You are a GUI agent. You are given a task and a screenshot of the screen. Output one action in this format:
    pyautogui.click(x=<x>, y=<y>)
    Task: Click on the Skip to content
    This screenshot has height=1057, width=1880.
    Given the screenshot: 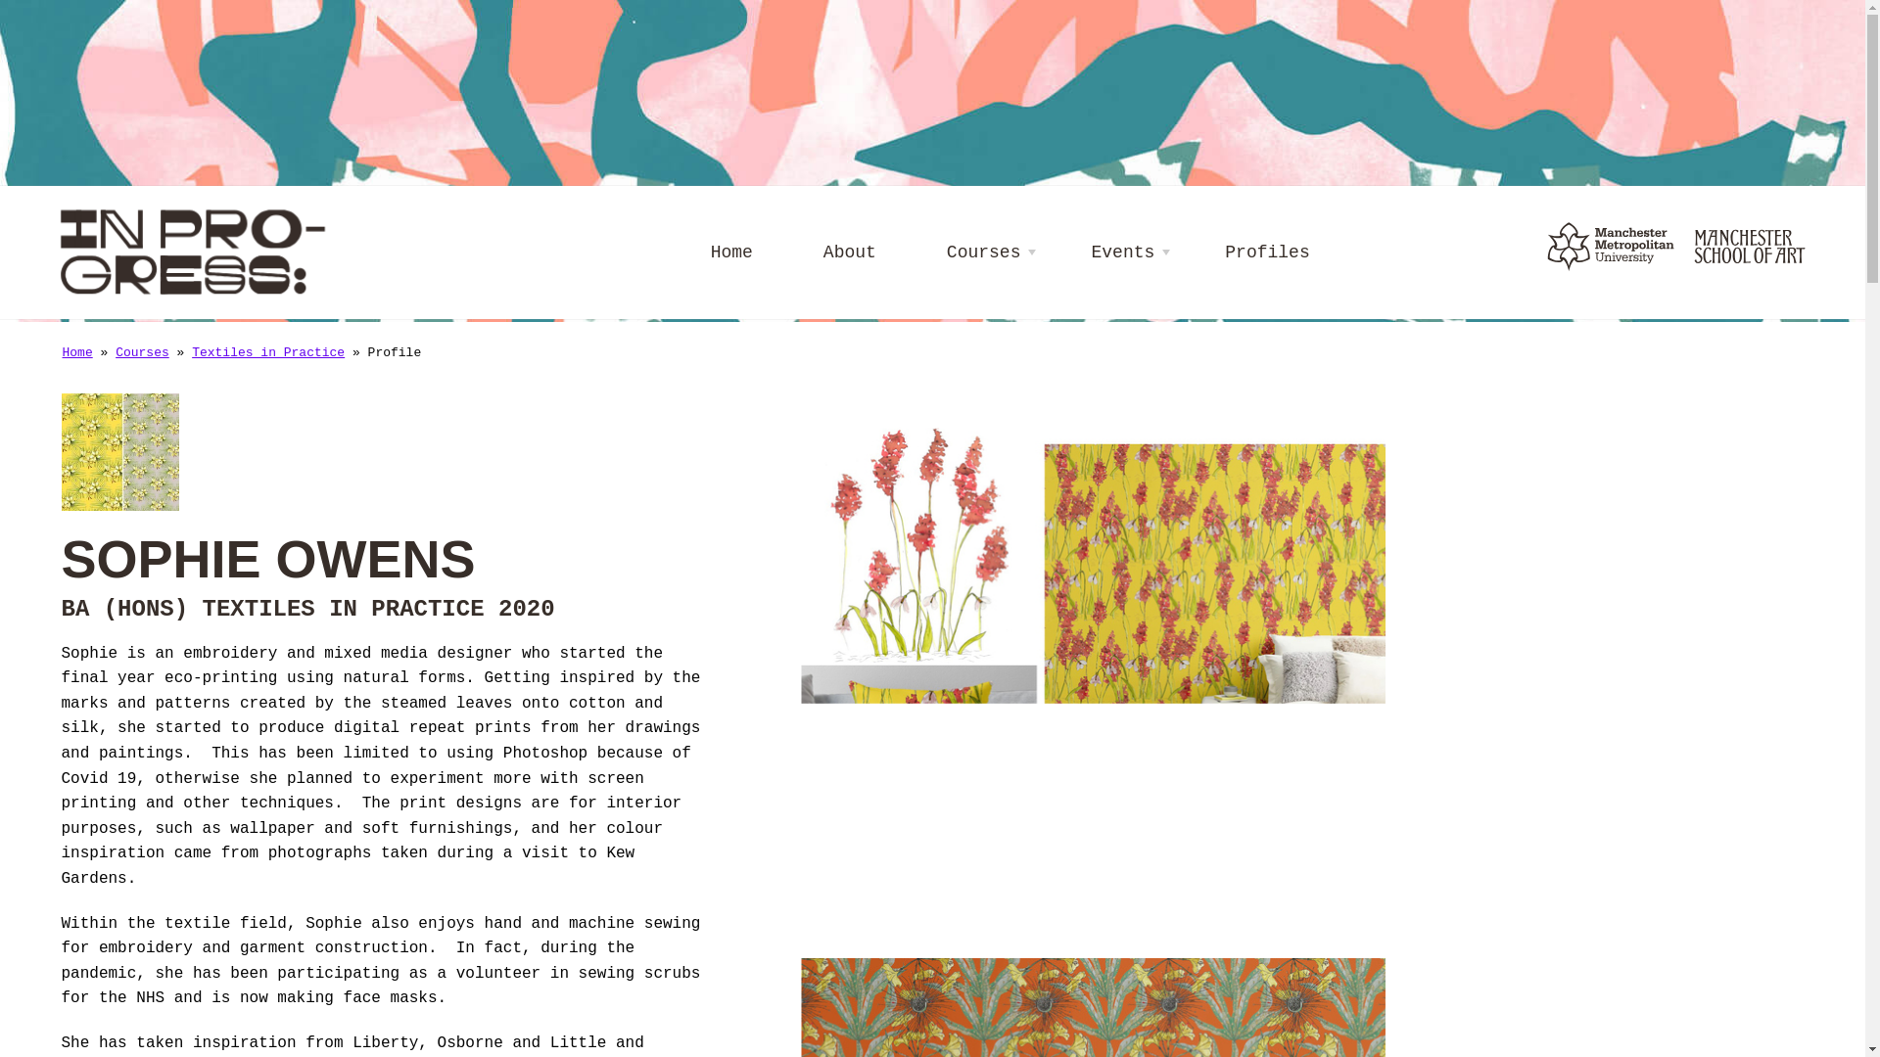 What is the action you would take?
    pyautogui.click(x=25, y=12)
    